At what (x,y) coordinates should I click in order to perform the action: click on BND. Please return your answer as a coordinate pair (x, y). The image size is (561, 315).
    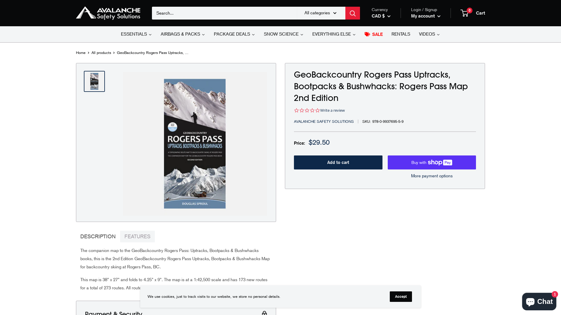
    Looking at the image, I should click on (390, 190).